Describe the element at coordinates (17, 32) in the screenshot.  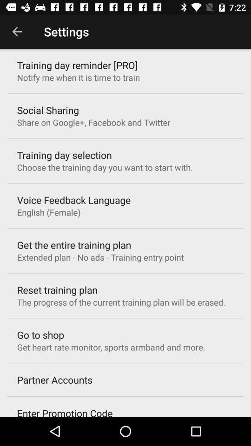
I see `turn off icon next to the settings` at that location.